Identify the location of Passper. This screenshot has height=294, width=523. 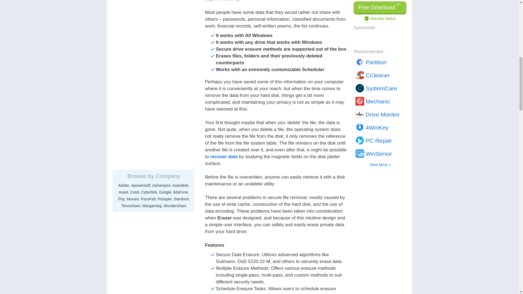
(165, 45).